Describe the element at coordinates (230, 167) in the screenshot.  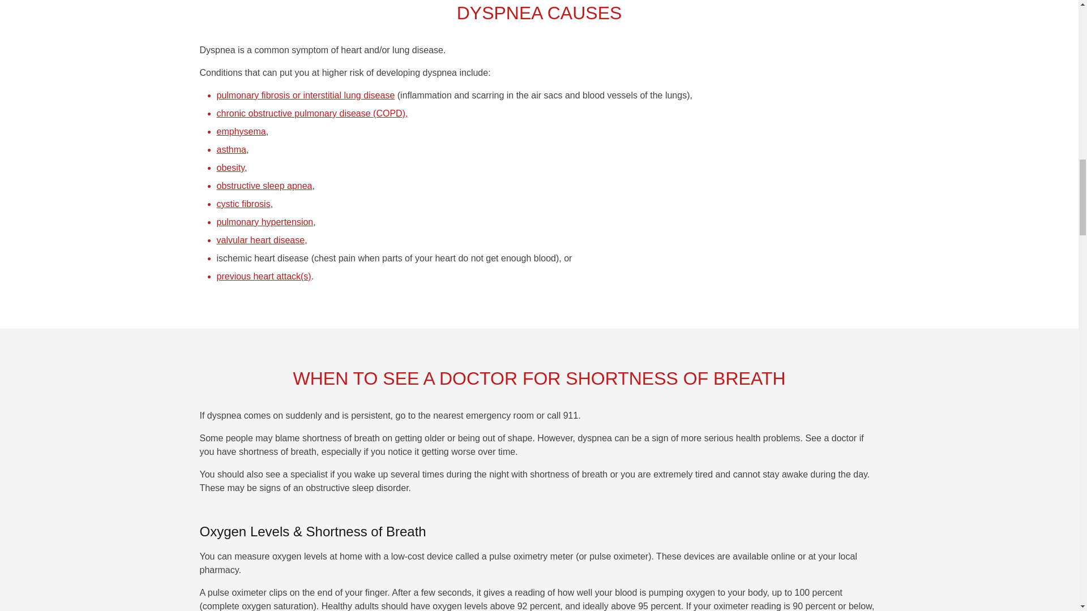
I see `Weight Management Program ` at that location.